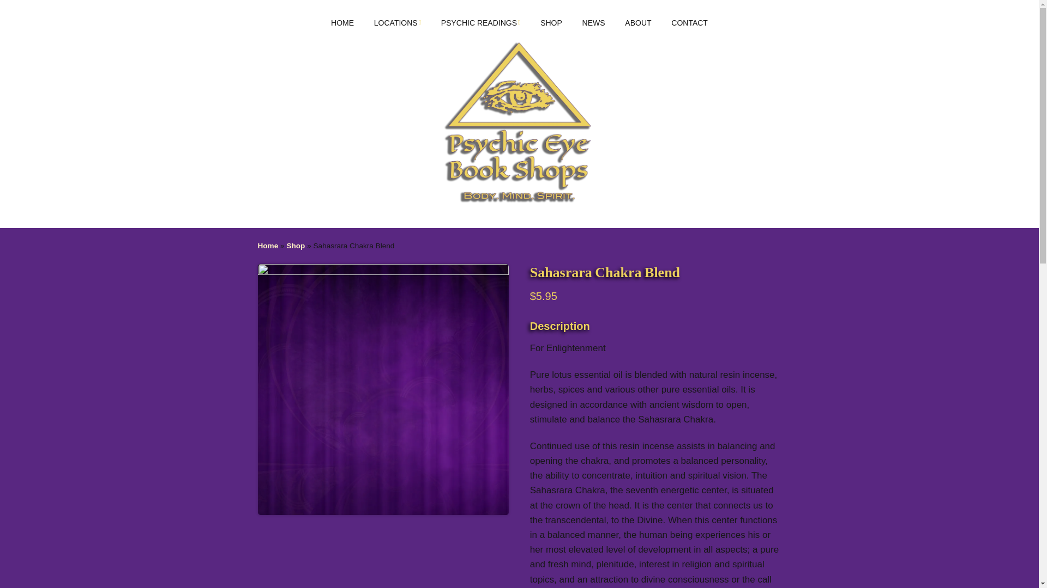  Describe the element at coordinates (295, 246) in the screenshot. I see `Shop` at that location.